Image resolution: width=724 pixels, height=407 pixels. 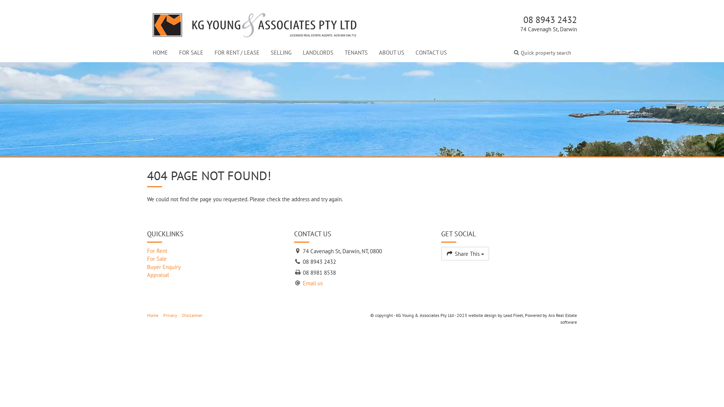 I want to click on Share This, so click(x=465, y=254).